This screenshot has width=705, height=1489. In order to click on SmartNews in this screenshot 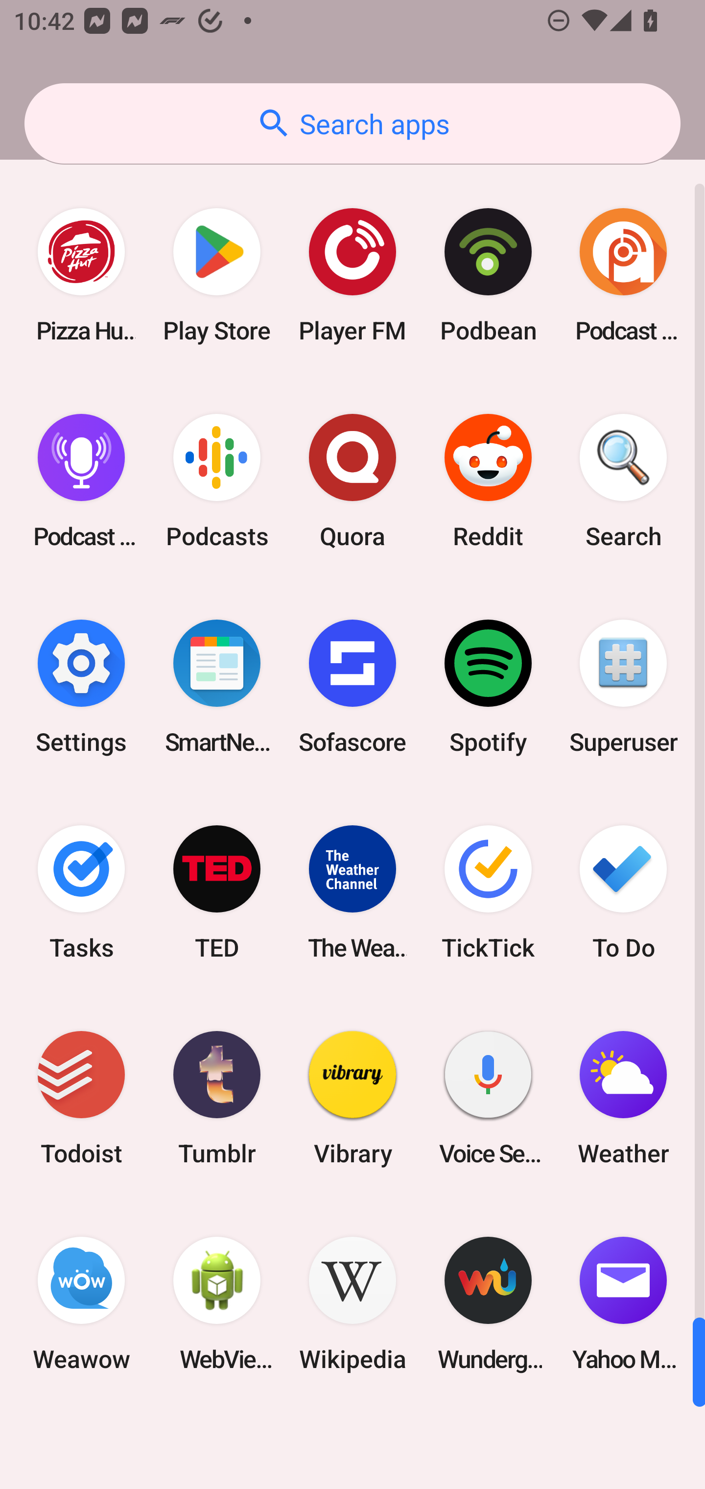, I will do `click(217, 686)`.